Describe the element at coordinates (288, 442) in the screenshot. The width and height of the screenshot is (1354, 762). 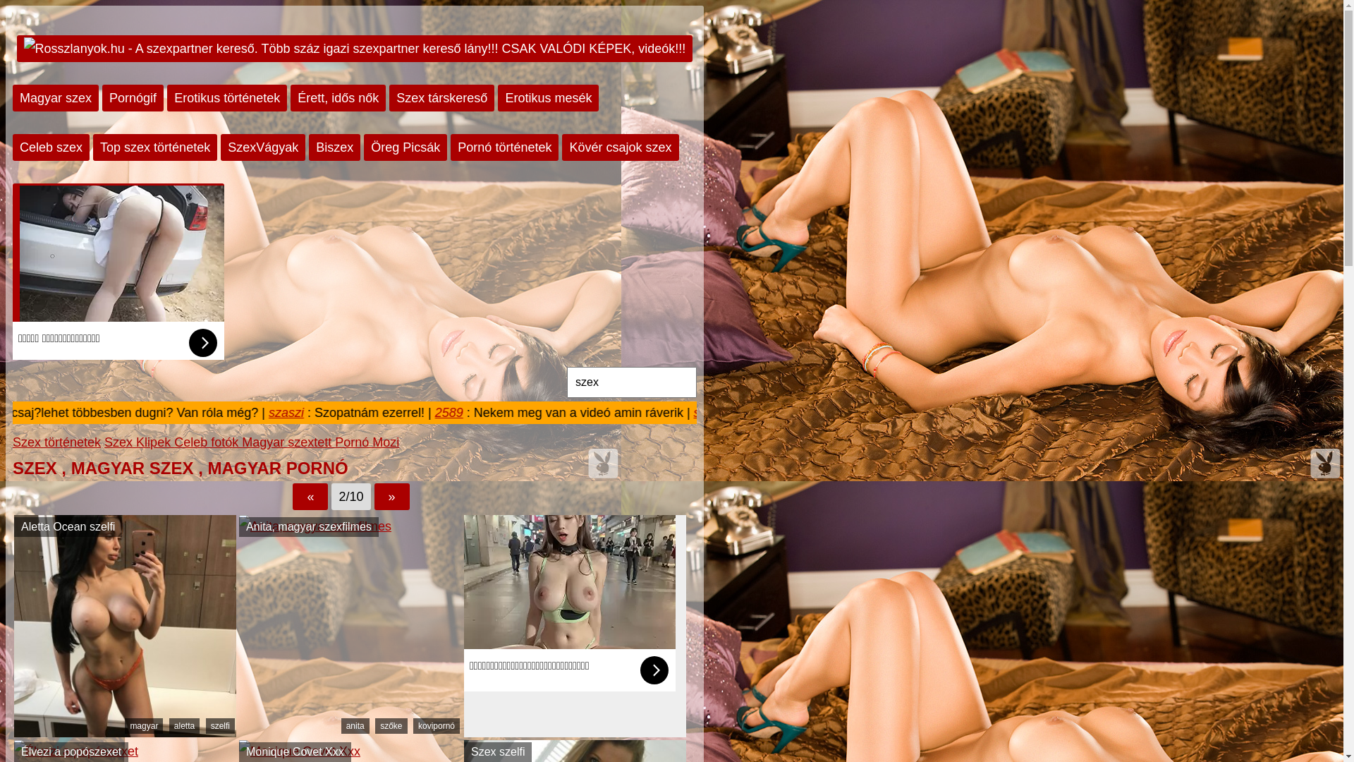
I see `Magyar szextett` at that location.